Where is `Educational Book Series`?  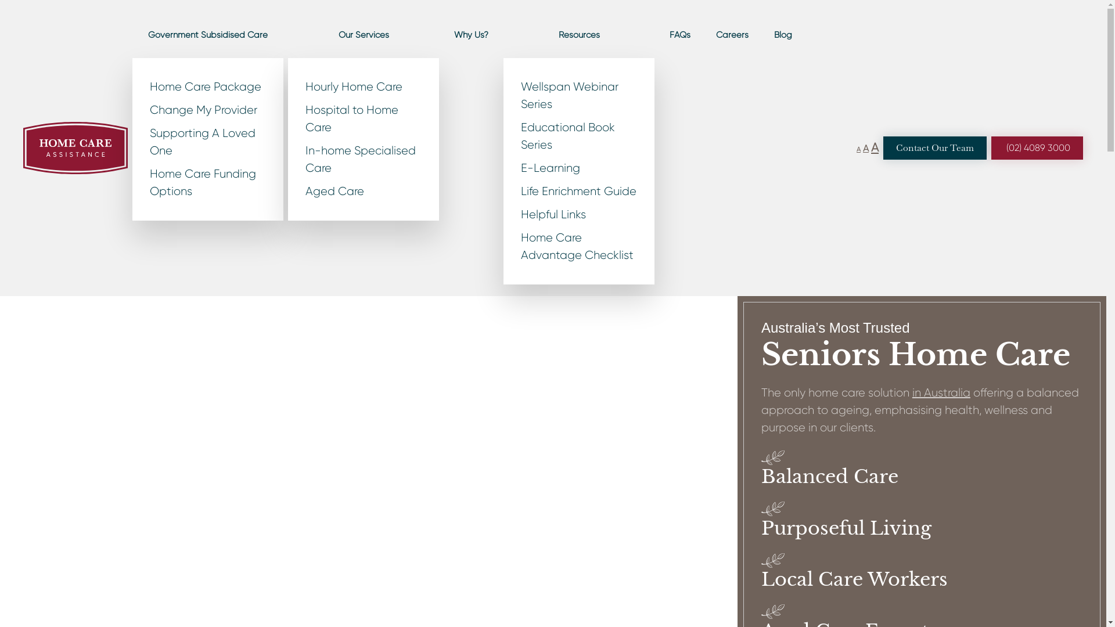
Educational Book Series is located at coordinates (579, 136).